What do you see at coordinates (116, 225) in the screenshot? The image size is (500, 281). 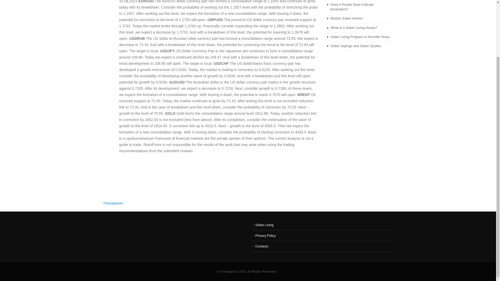 I see `Content Protection by DMCA.com` at bounding box center [116, 225].